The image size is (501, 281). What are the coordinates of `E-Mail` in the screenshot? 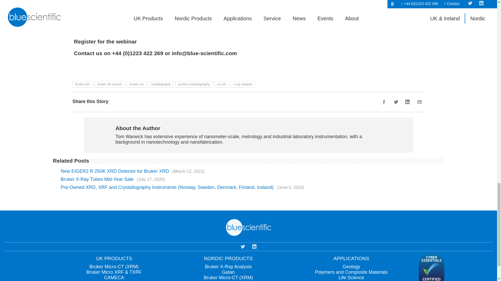 It's located at (420, 102).